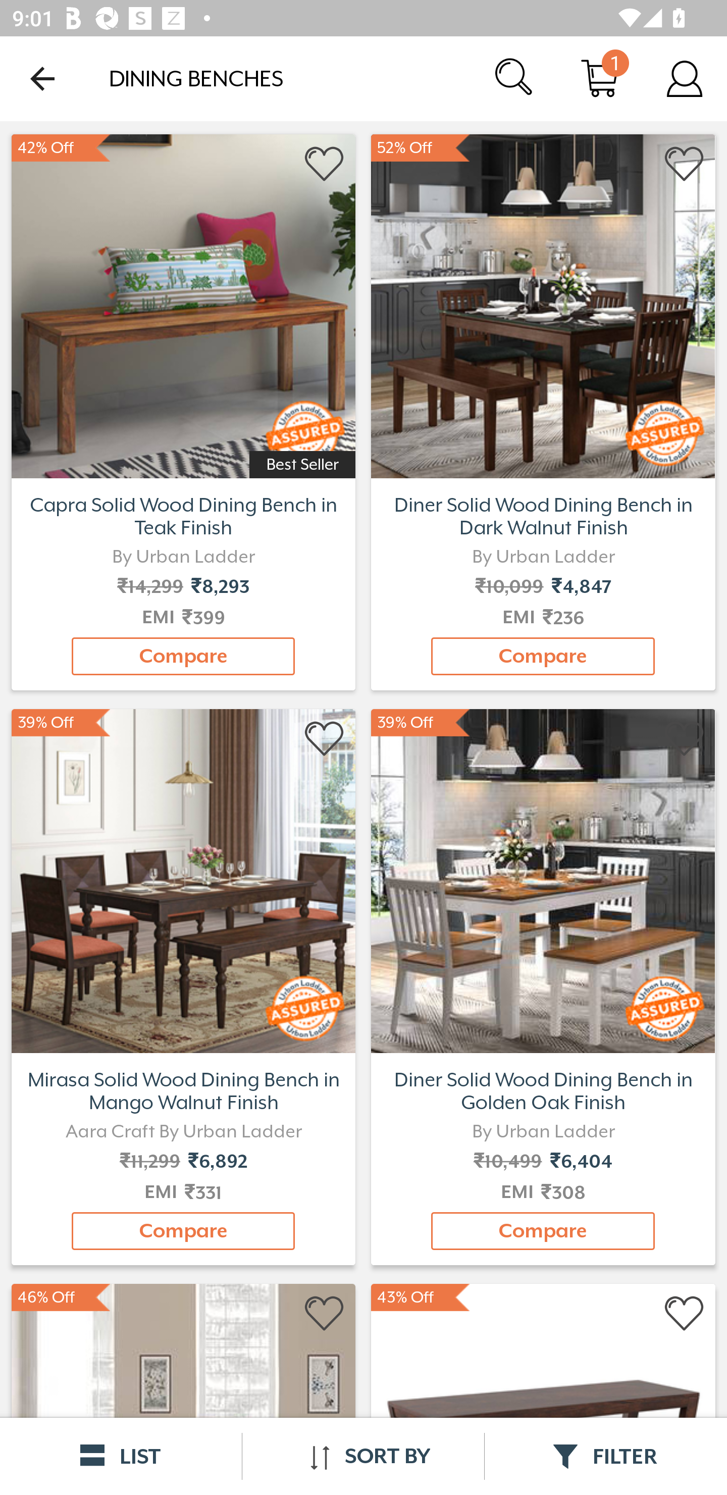 This screenshot has width=727, height=1495. I want to click on , so click(325, 739).